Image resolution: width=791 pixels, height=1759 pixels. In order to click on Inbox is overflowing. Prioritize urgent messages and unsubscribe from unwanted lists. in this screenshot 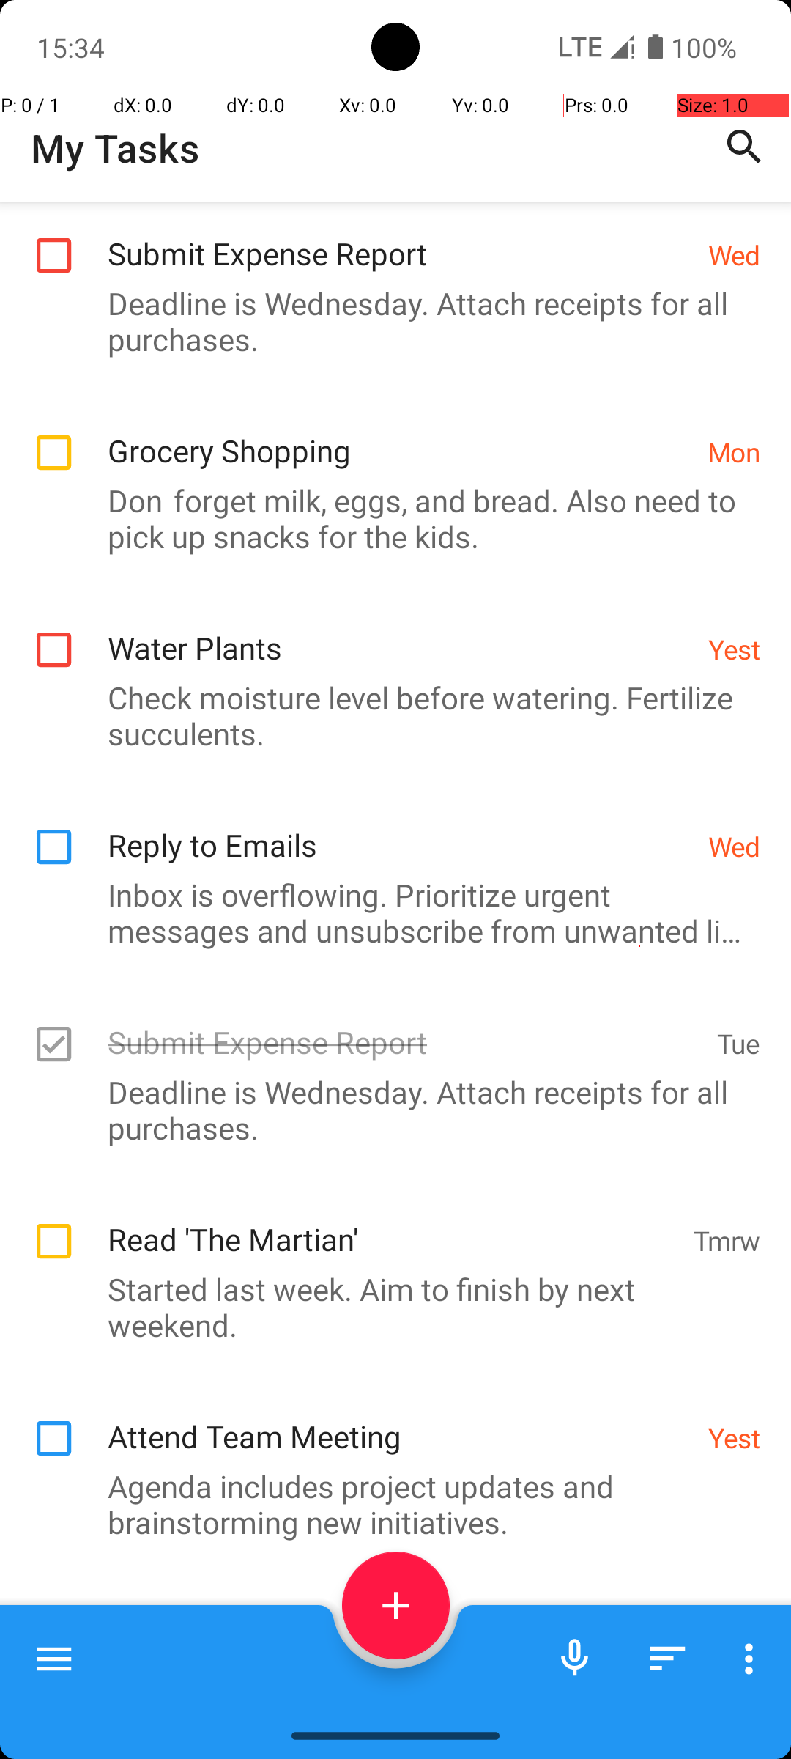, I will do `click(388, 912)`.